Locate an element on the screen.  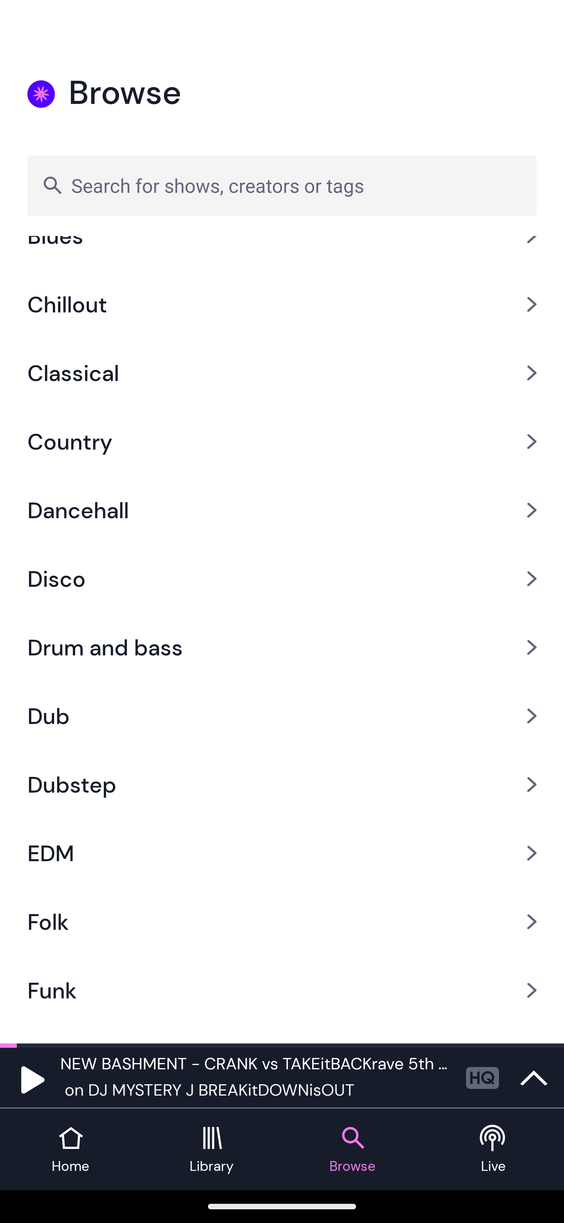
Dub is located at coordinates (282, 715).